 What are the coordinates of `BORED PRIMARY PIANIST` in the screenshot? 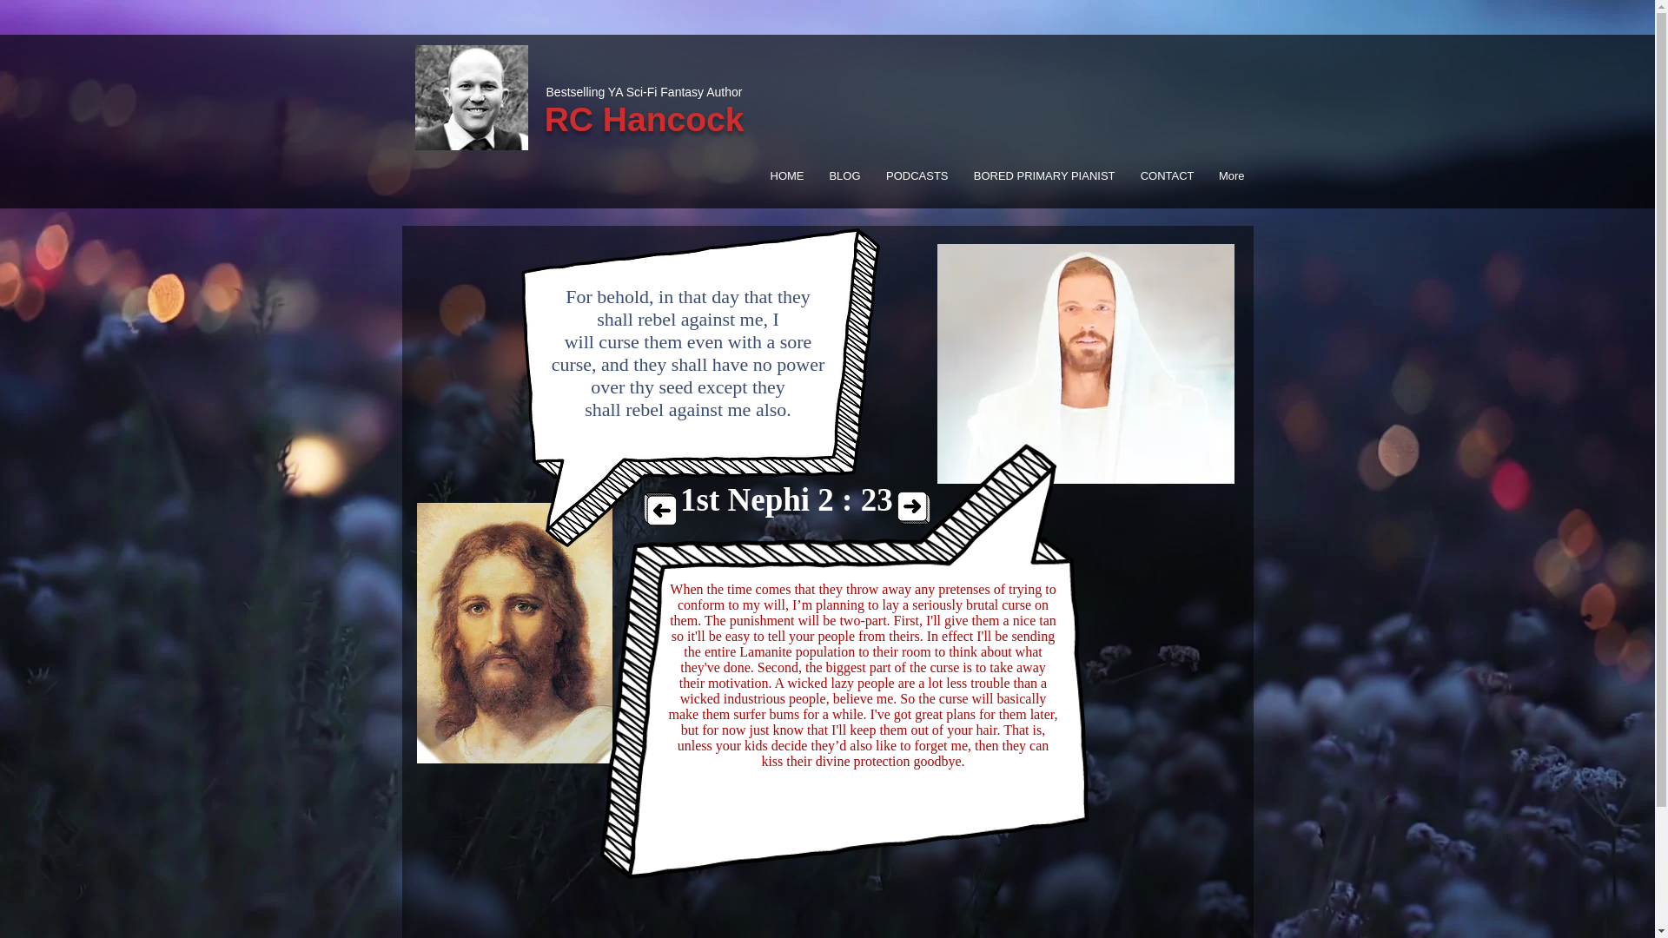 It's located at (1041, 175).